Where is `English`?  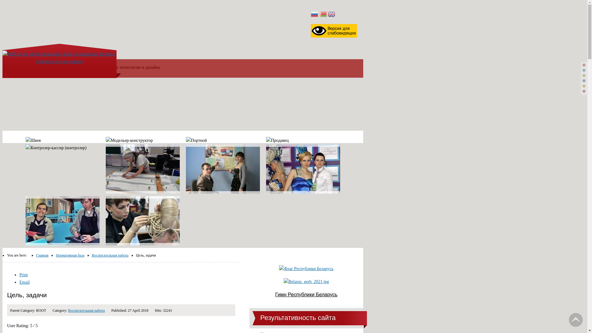
English is located at coordinates (331, 15).